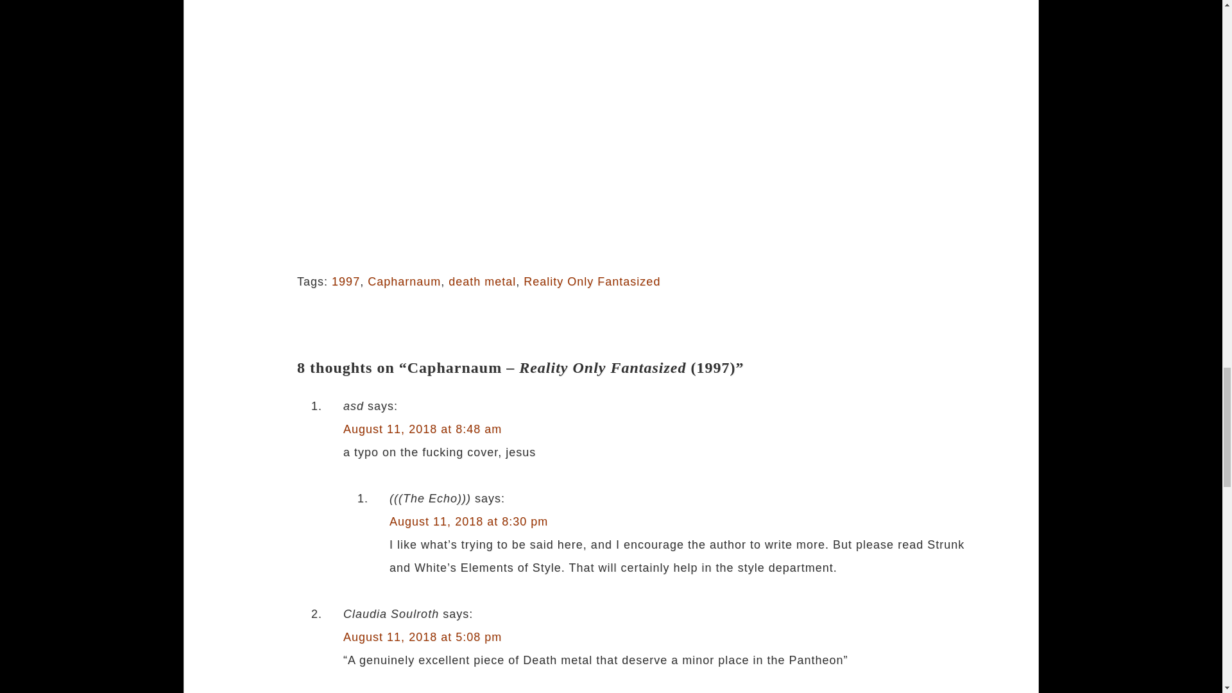 The height and width of the screenshot is (693, 1232). Describe the element at coordinates (468, 521) in the screenshot. I see `August 11, 2018 at 8:30 pm` at that location.